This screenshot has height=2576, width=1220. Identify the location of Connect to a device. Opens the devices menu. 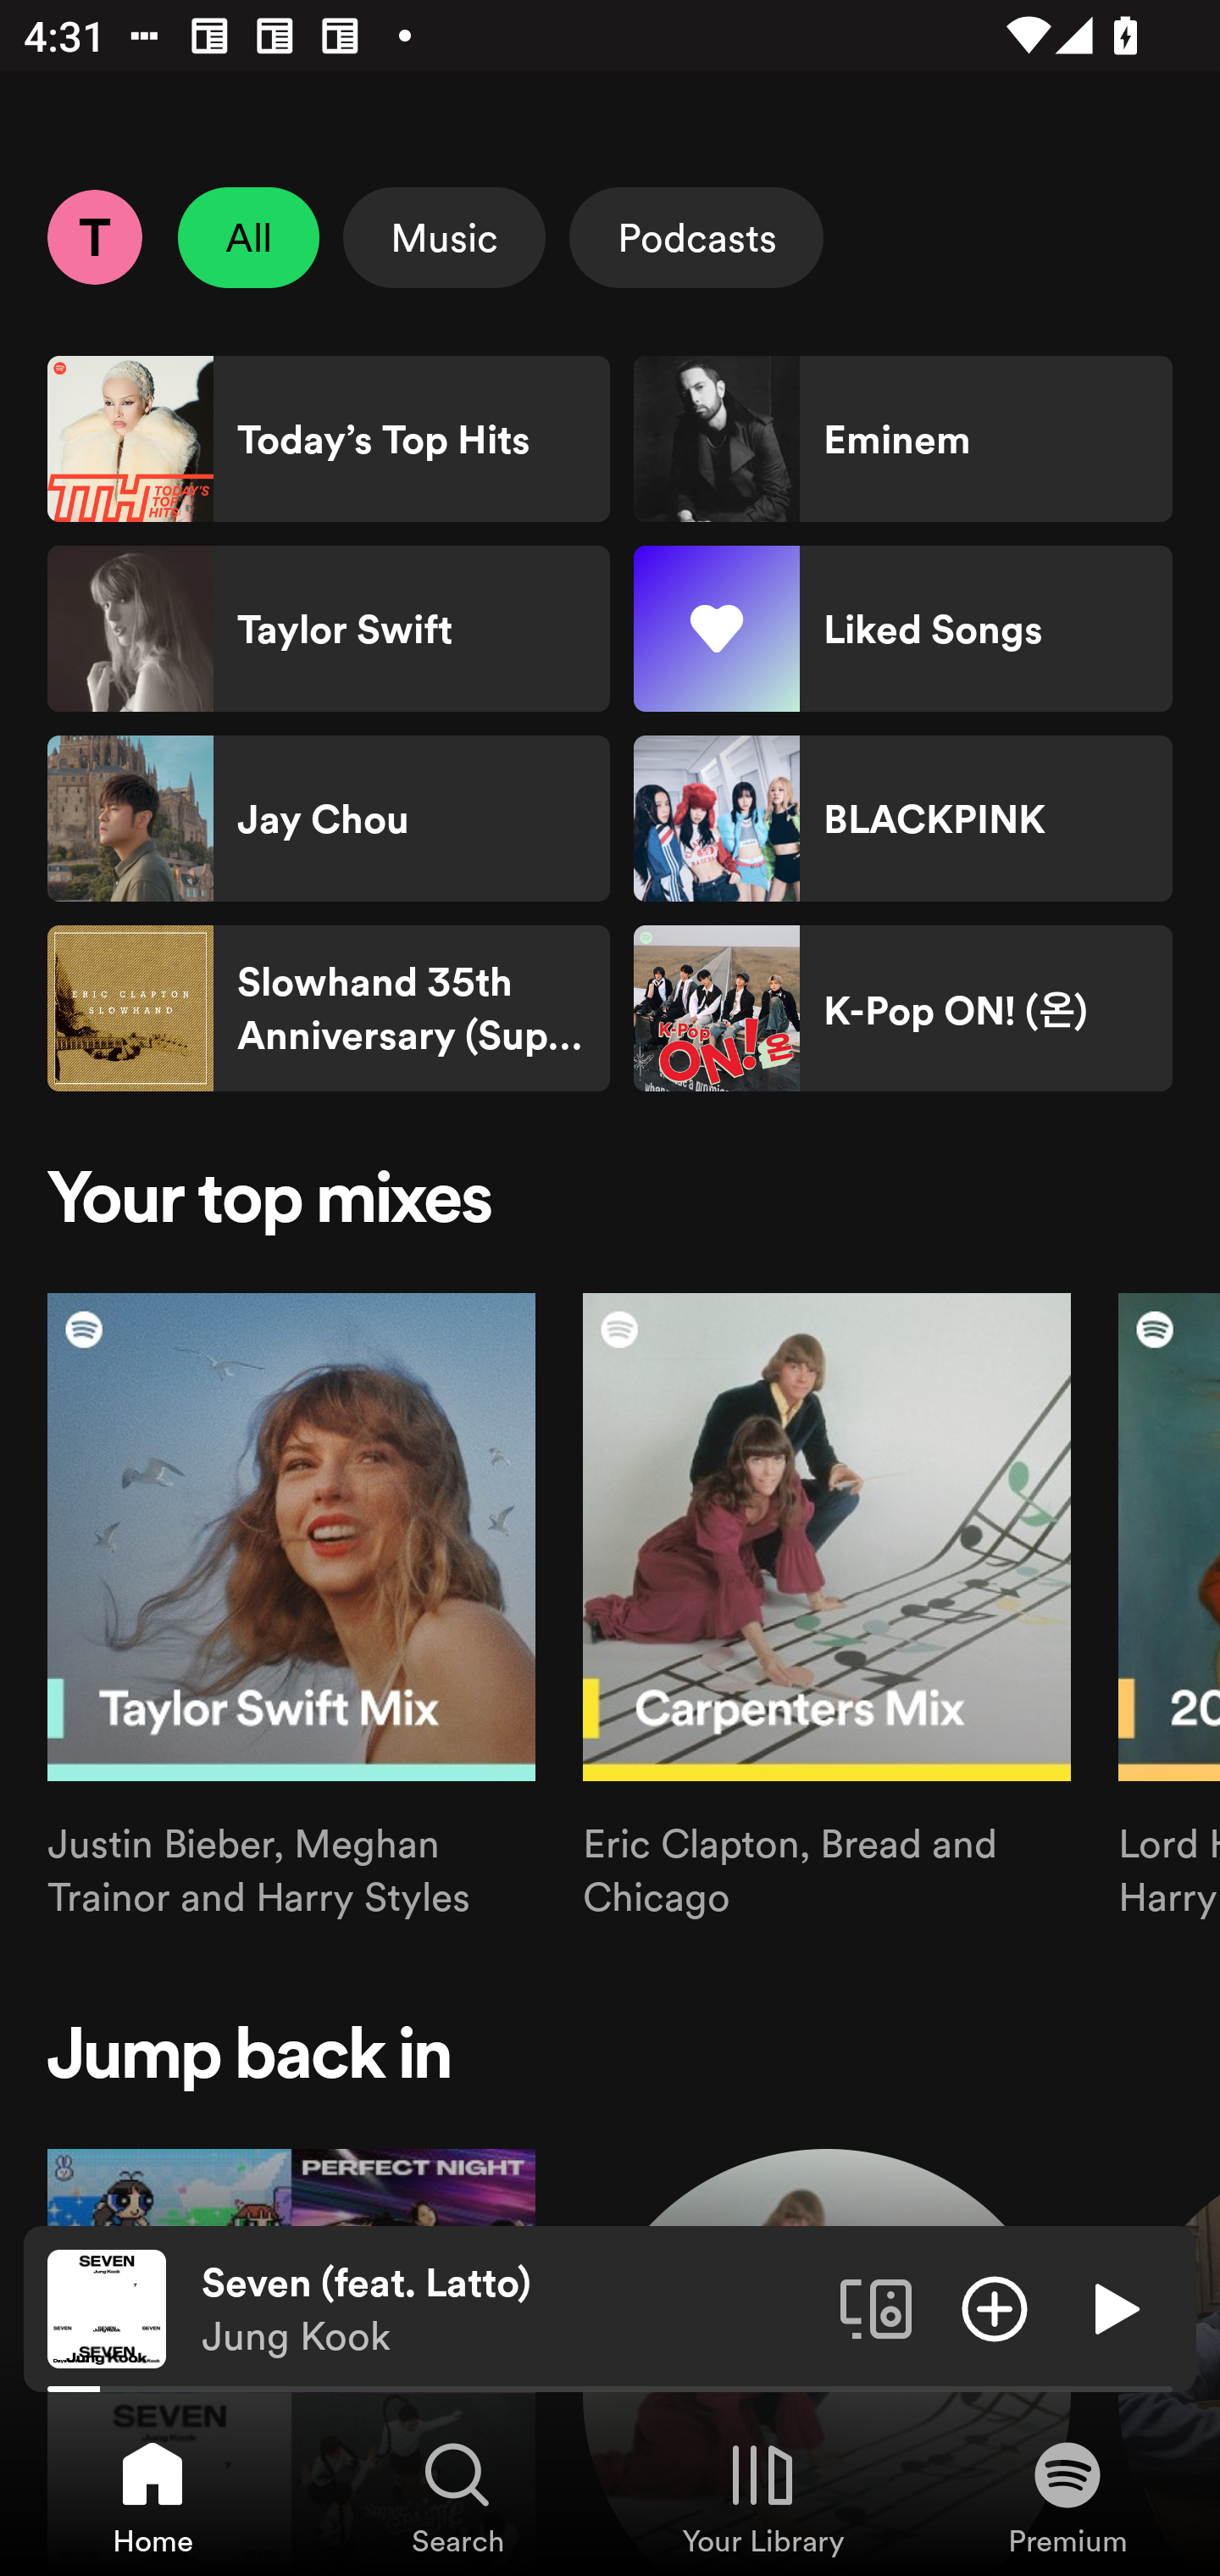
(876, 2307).